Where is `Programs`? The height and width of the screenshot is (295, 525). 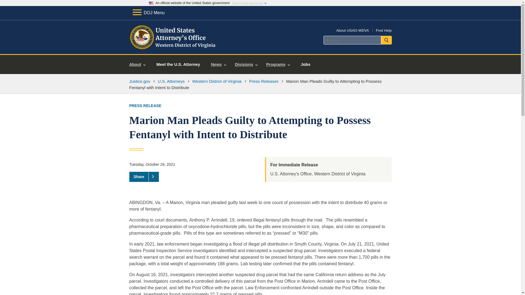 Programs is located at coordinates (278, 64).